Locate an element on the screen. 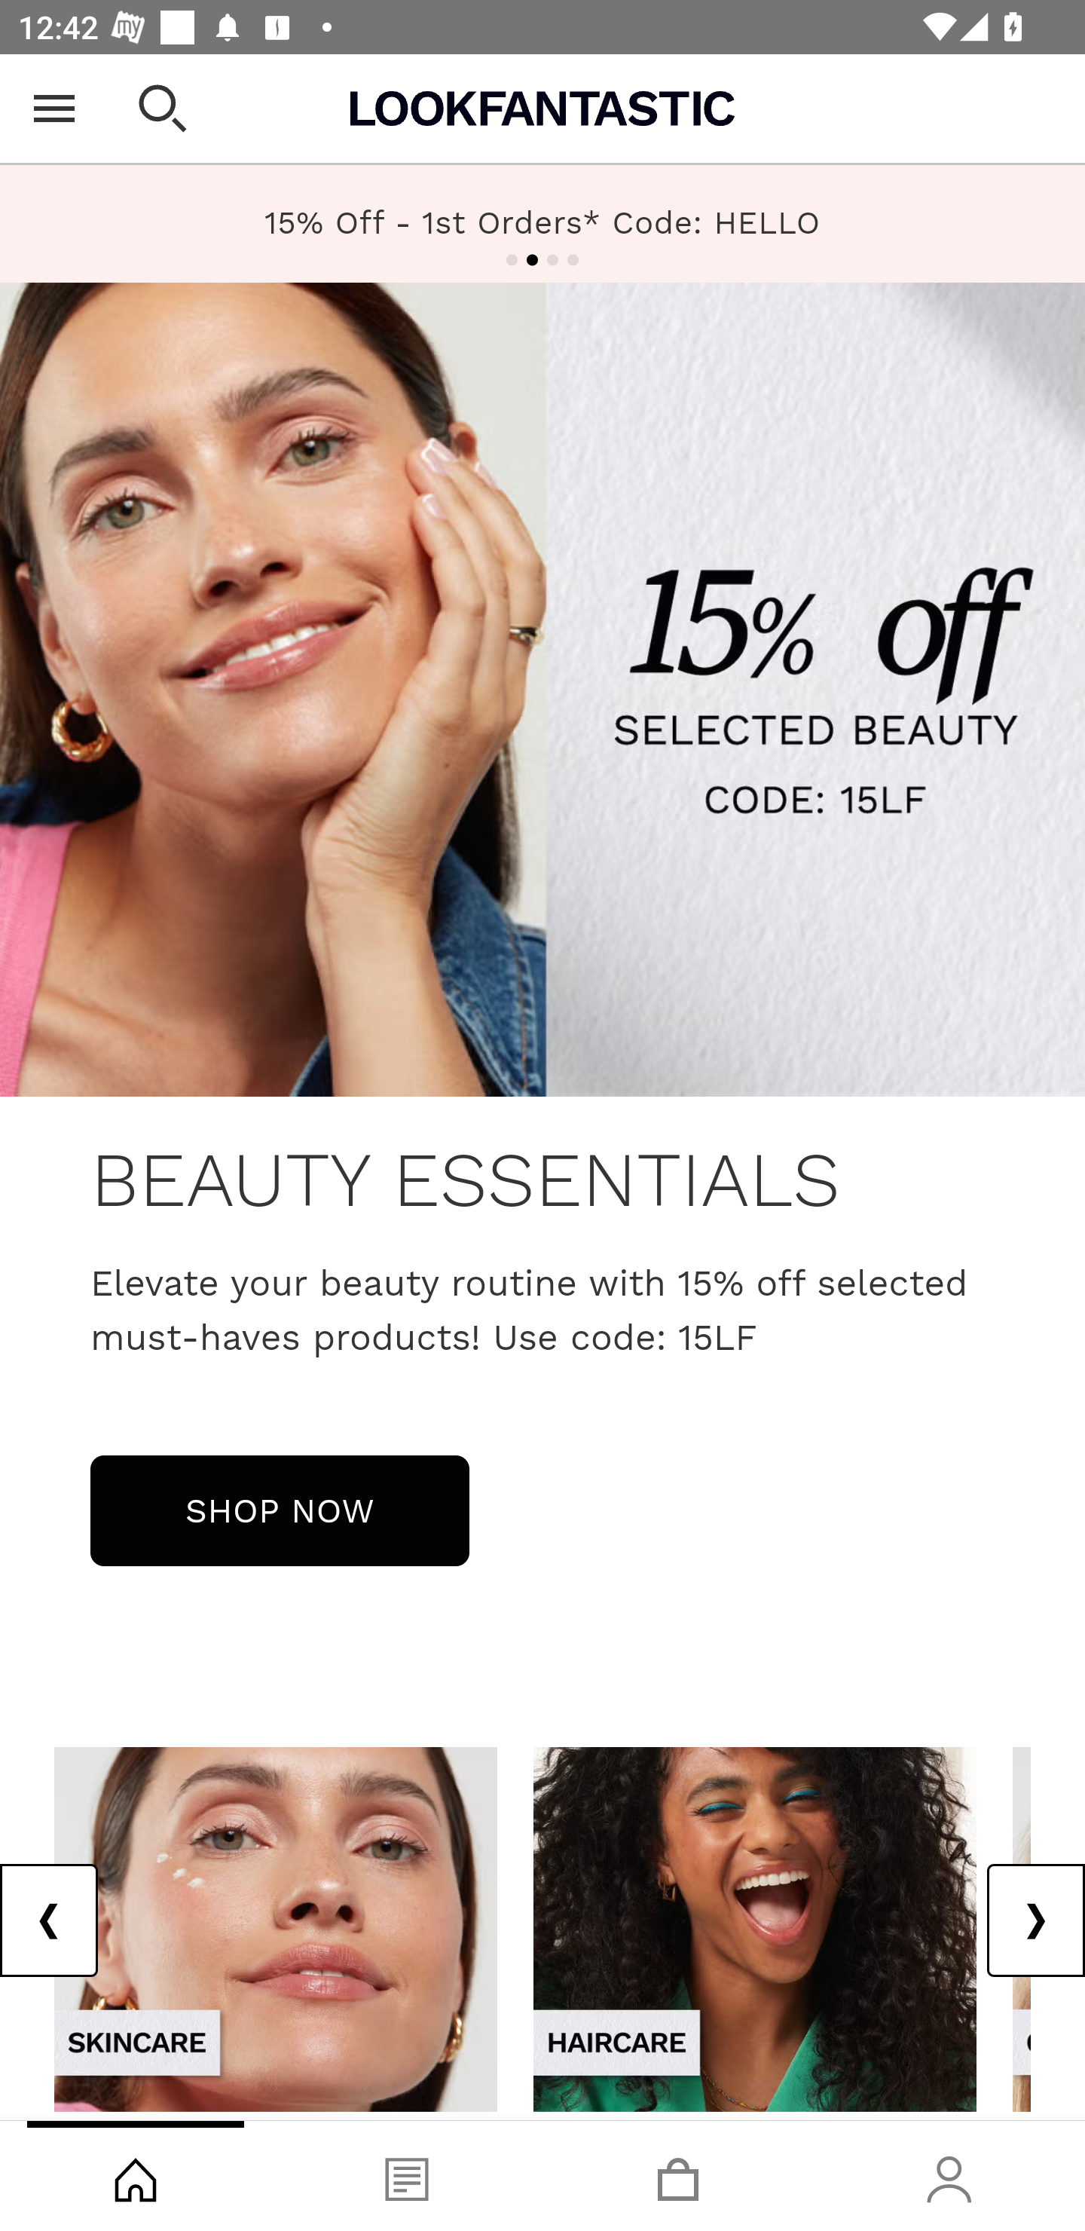  Shop, tab, 1 of 4 is located at coordinates (136, 2176).